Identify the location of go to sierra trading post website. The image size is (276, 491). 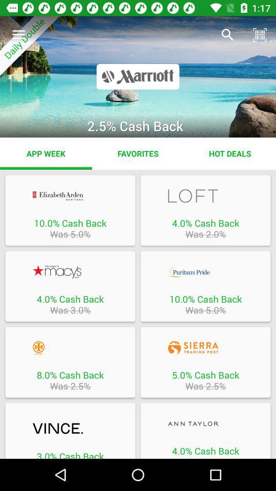
(205, 348).